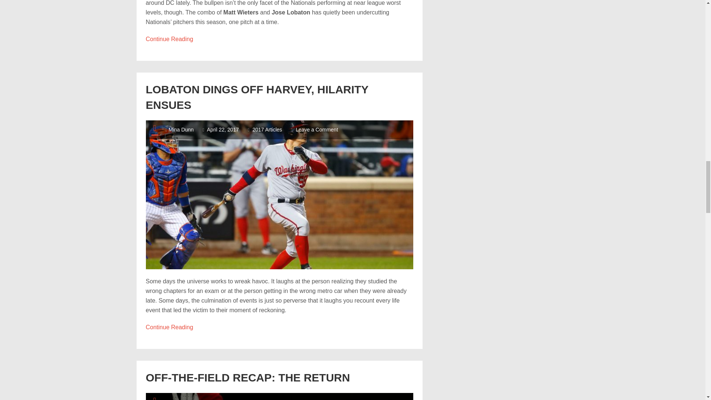 The width and height of the screenshot is (711, 400). I want to click on LOBATON DINGS OFF HARVEY, HILARITY ENSUES, so click(257, 97).